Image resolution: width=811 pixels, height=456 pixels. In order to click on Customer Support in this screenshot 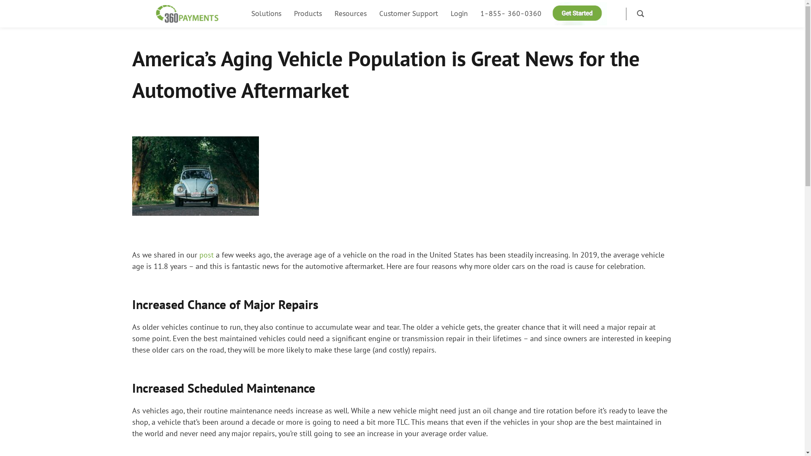, I will do `click(409, 14)`.